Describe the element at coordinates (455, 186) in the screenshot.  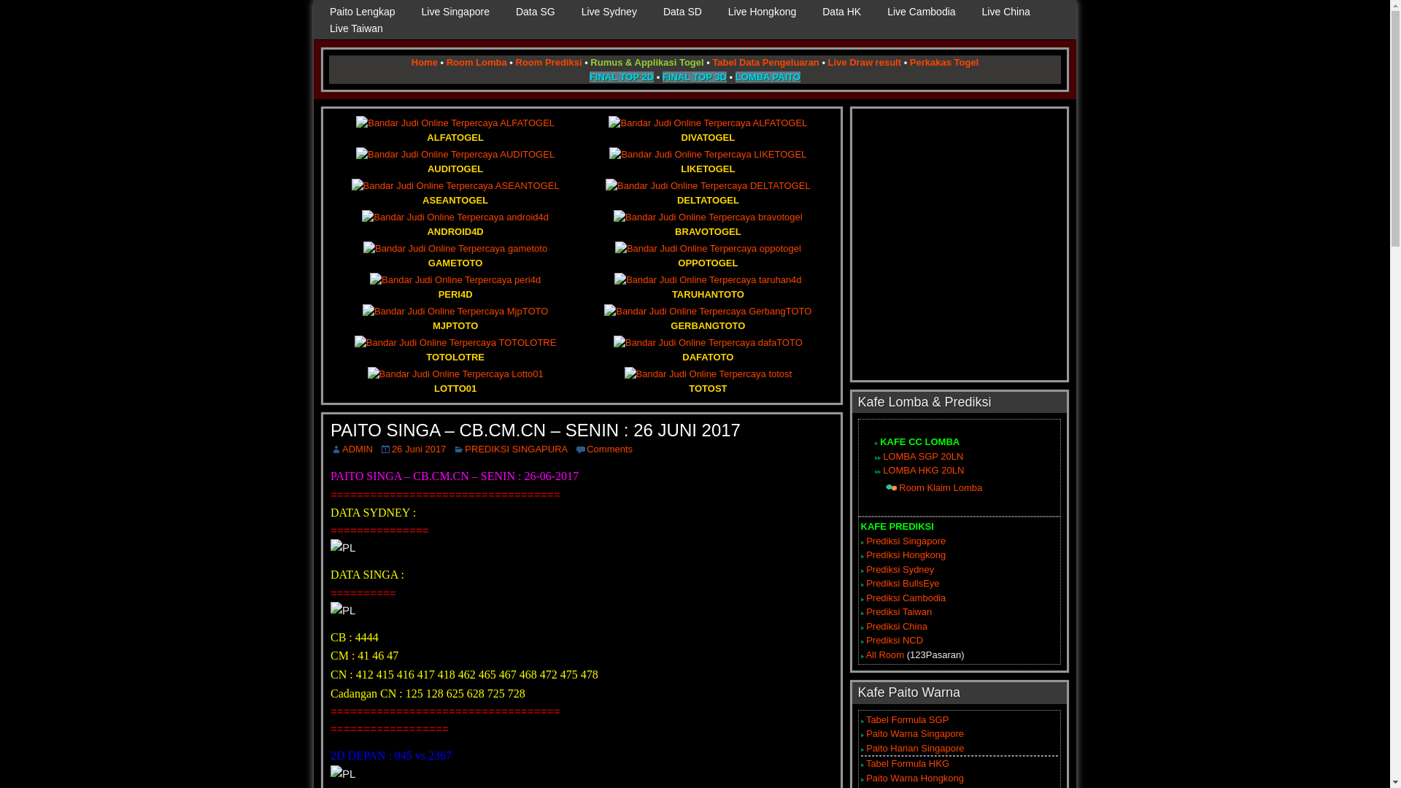
I see `Bandar Judi Online Terpercaya ASEANTOGEL` at that location.